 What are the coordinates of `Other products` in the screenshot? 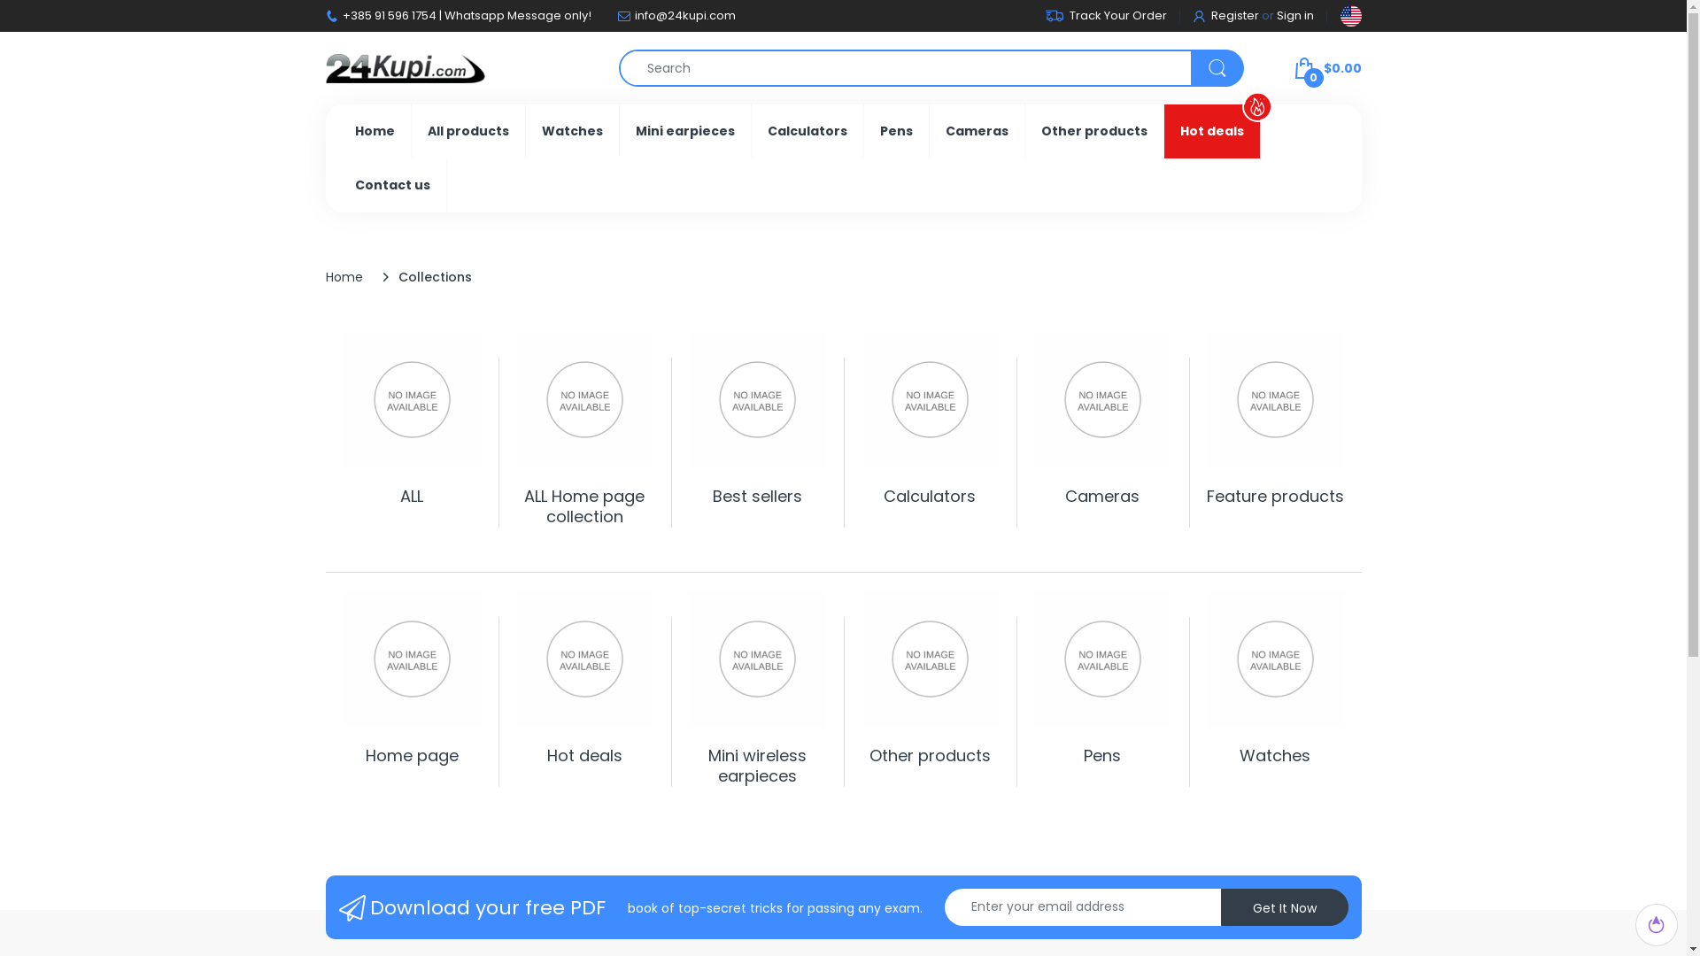 It's located at (1094, 131).